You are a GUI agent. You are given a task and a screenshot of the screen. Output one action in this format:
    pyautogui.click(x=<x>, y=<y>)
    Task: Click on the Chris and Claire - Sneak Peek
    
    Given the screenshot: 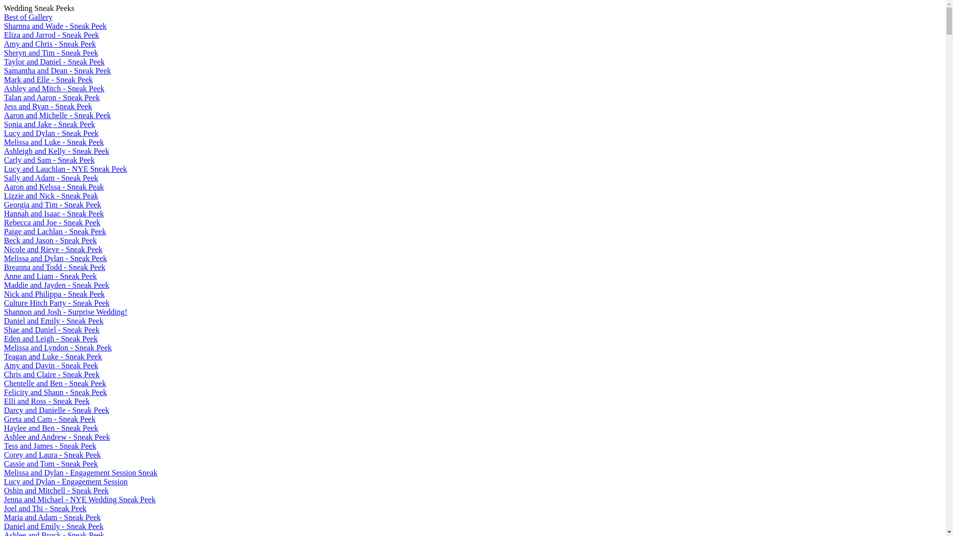 What is the action you would take?
    pyautogui.click(x=52, y=374)
    